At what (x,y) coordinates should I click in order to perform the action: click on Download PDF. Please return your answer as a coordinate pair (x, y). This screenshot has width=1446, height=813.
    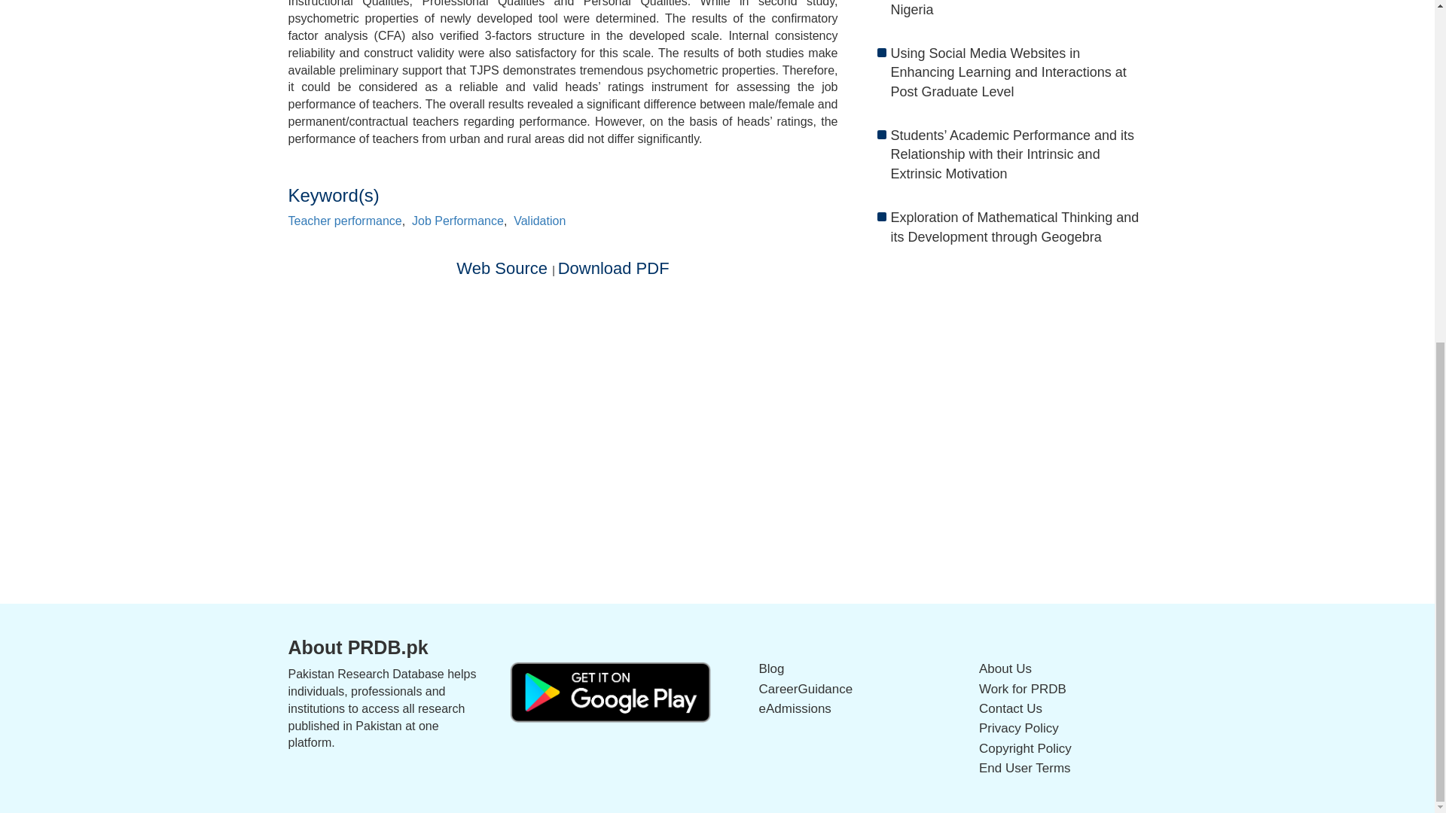
    Looking at the image, I should click on (613, 268).